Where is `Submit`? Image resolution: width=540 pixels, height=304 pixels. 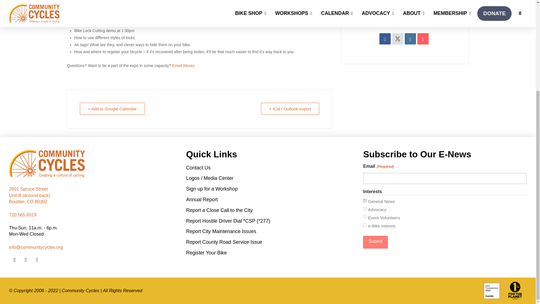
Submit is located at coordinates (375, 242).